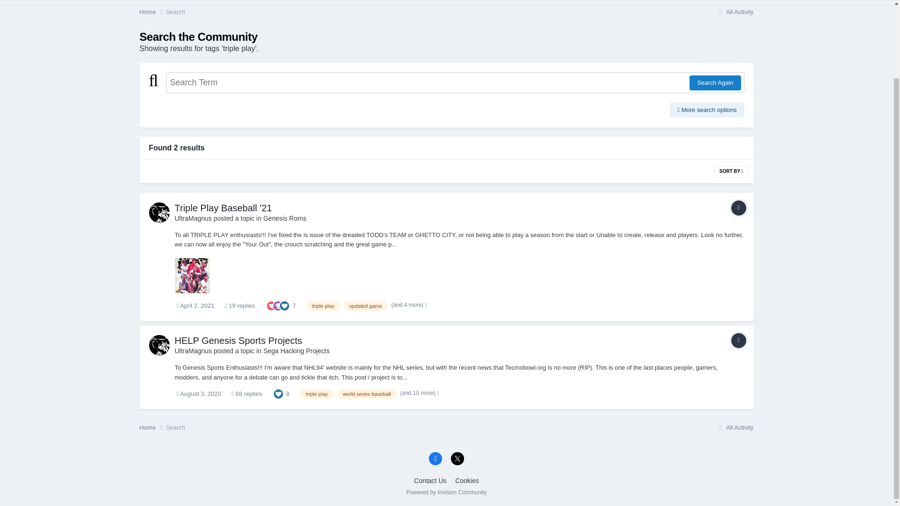 This screenshot has width=900, height=506. What do you see at coordinates (271, 305) in the screenshot?
I see `Love` at bounding box center [271, 305].